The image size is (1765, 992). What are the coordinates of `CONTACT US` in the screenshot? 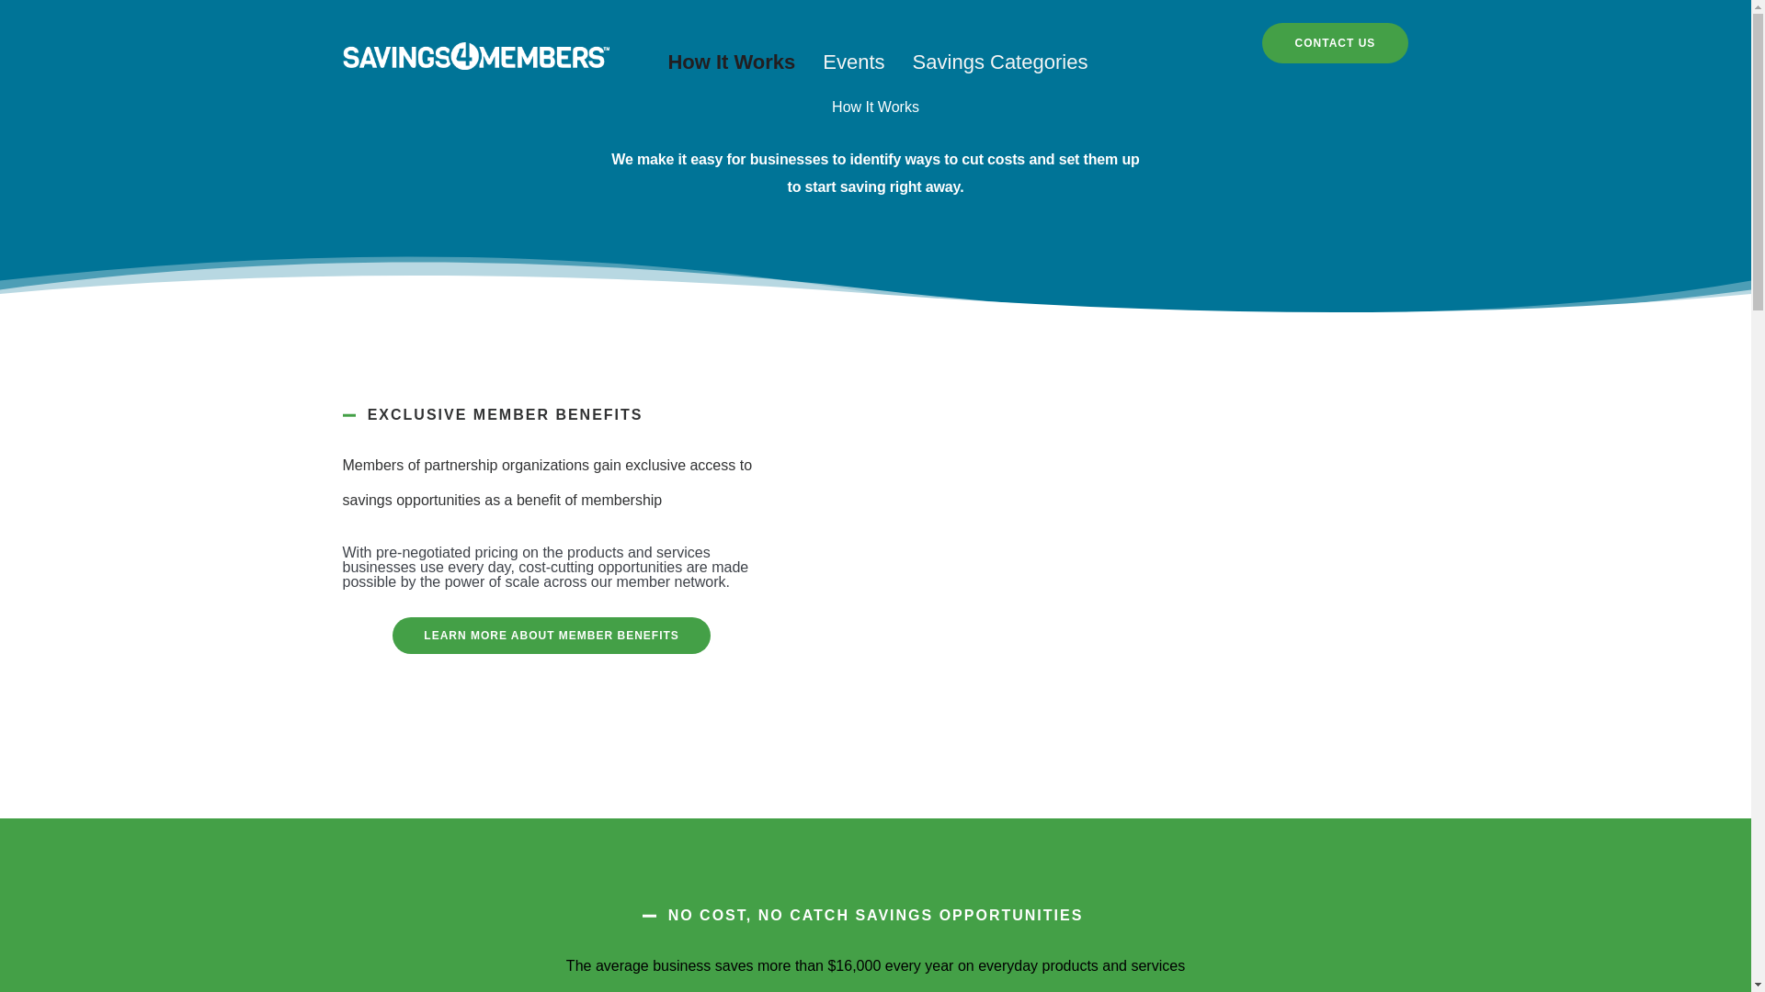 It's located at (1335, 42).